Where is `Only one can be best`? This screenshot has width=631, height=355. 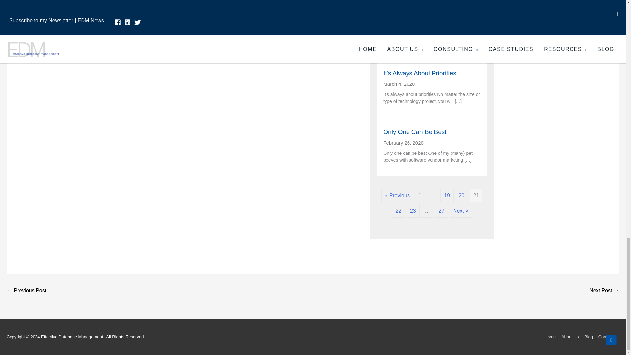
Only one can be best is located at coordinates (432, 132).